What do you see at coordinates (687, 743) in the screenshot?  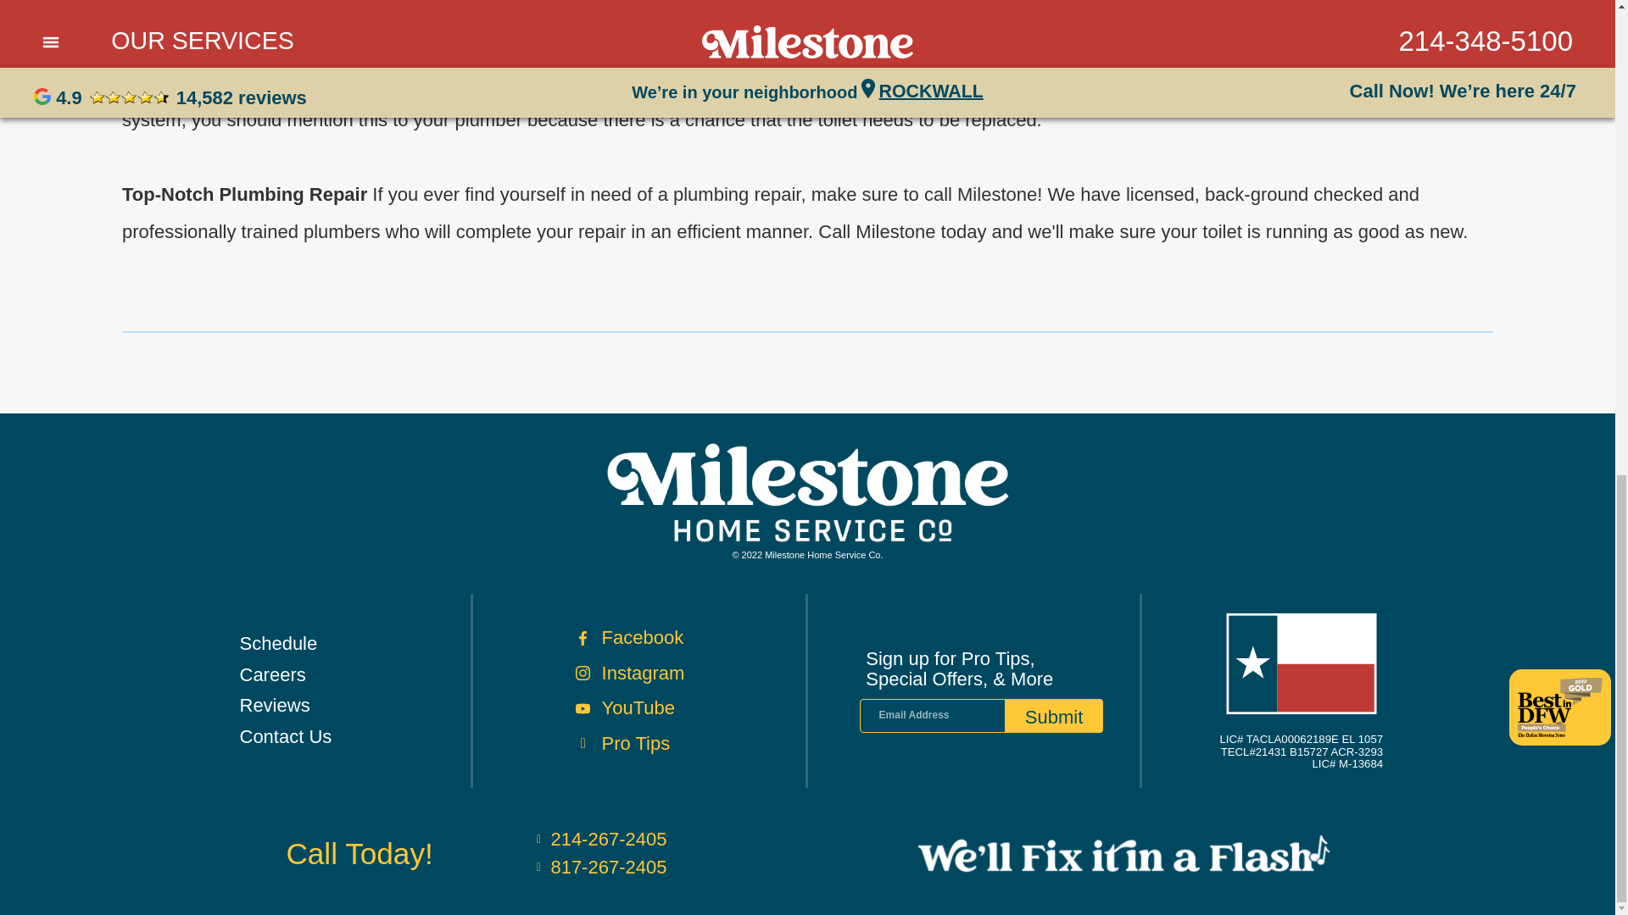 I see `Pro Tips` at bounding box center [687, 743].